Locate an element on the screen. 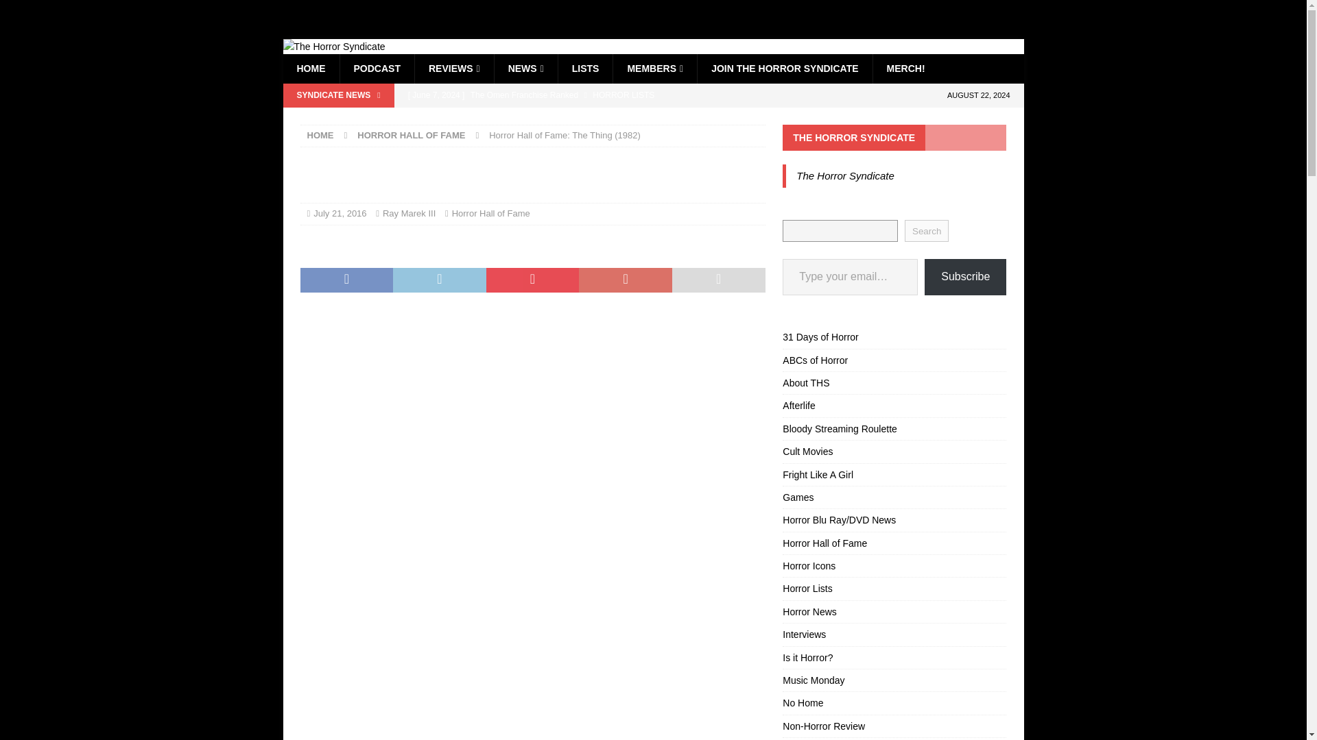 The image size is (1317, 740). MEMBERS is located at coordinates (654, 68).